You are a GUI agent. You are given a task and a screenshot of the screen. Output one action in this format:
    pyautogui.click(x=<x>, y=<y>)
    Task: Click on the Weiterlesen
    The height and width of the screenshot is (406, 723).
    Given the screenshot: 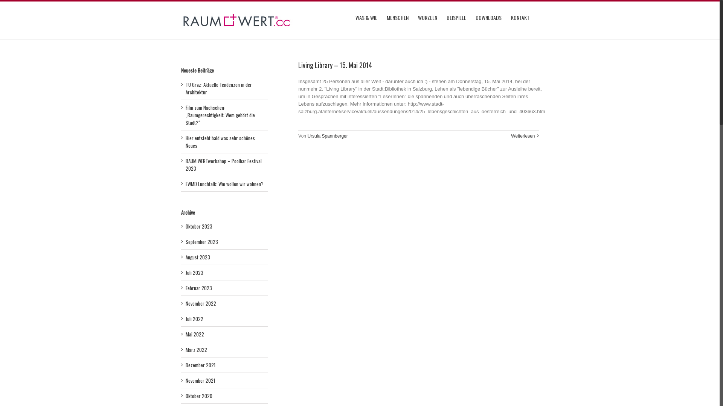 What is the action you would take?
    pyautogui.click(x=523, y=136)
    